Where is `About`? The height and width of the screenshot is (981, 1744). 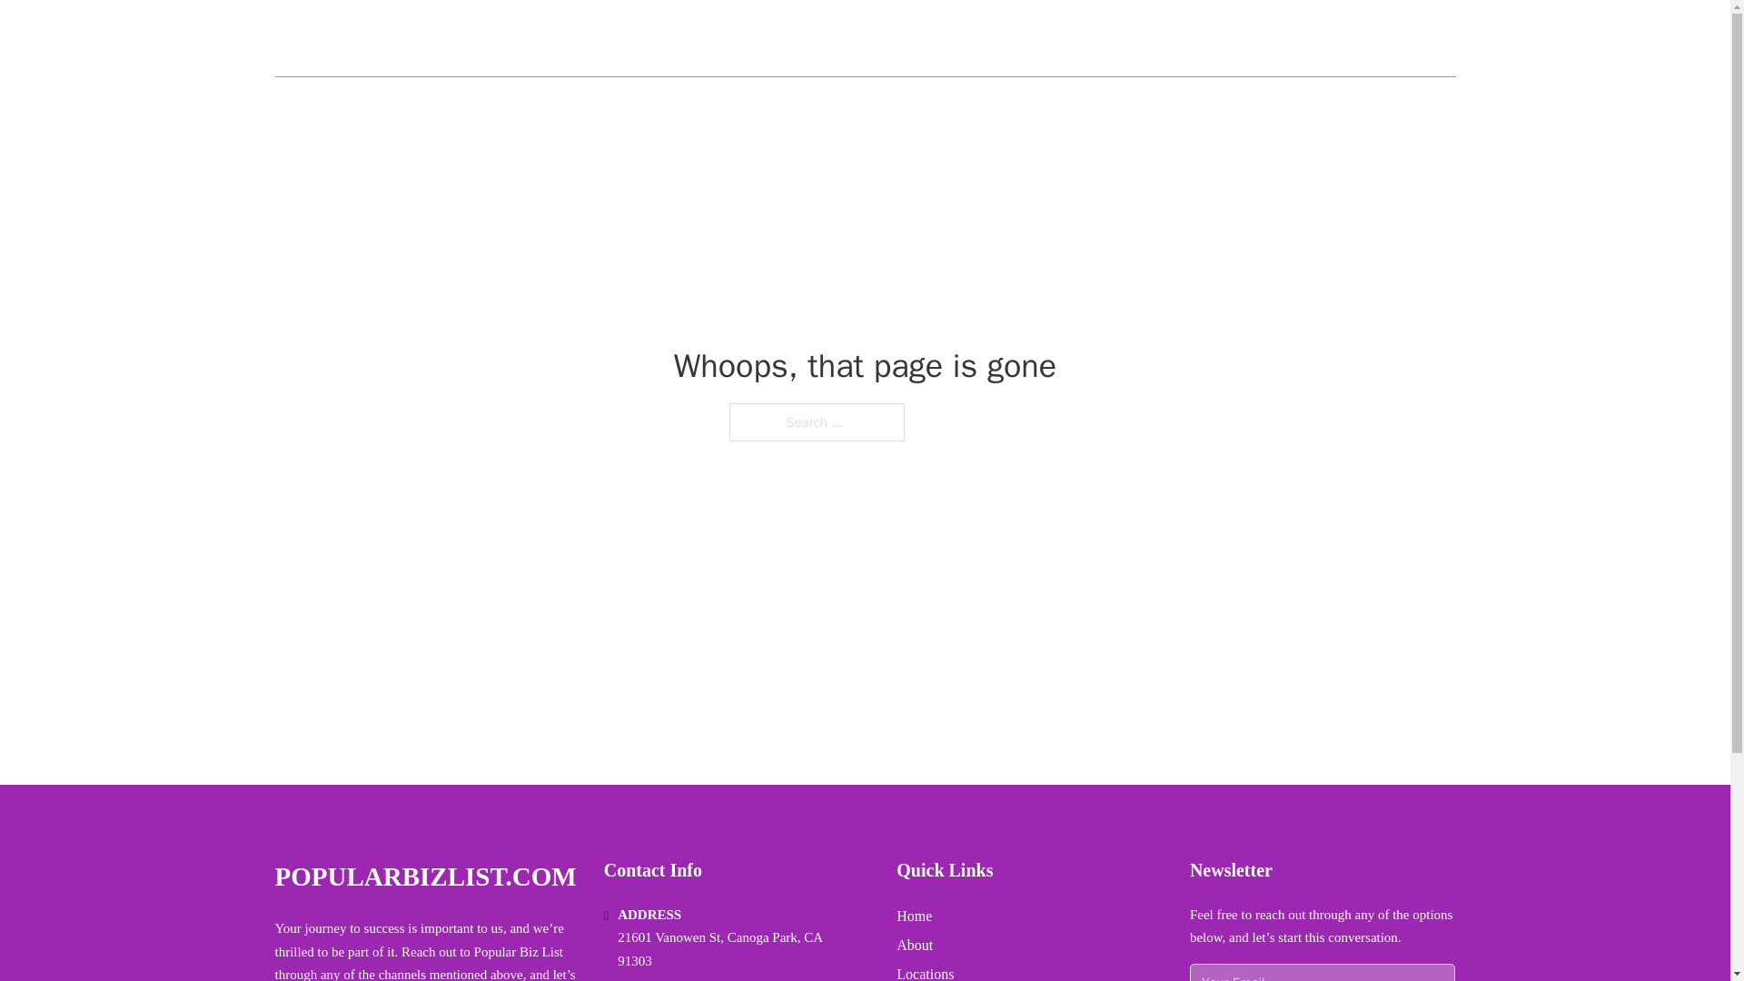 About is located at coordinates (914, 945).